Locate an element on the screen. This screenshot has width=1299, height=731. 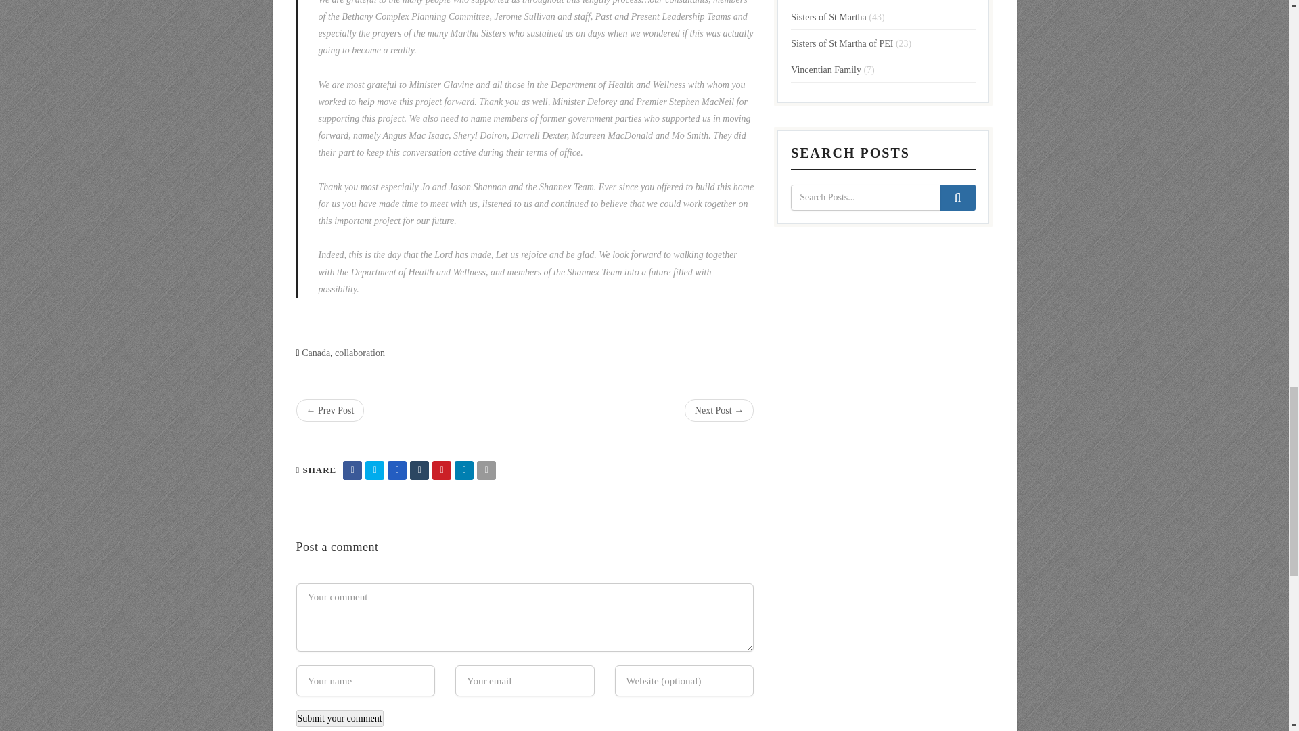
Post to Tumblr is located at coordinates (419, 470).